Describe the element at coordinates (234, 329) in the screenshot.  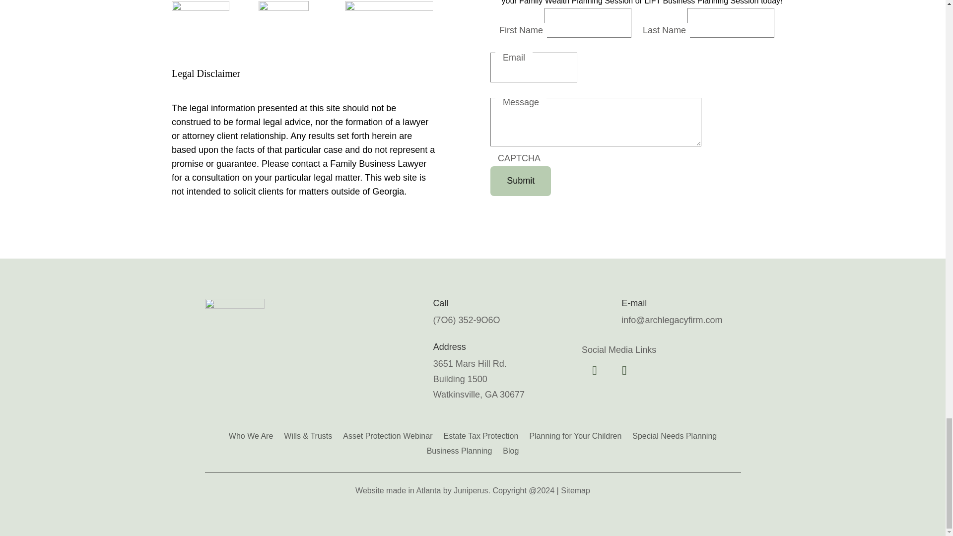
I see `9ce17be35ab40db128709180115c5d0c` at that location.